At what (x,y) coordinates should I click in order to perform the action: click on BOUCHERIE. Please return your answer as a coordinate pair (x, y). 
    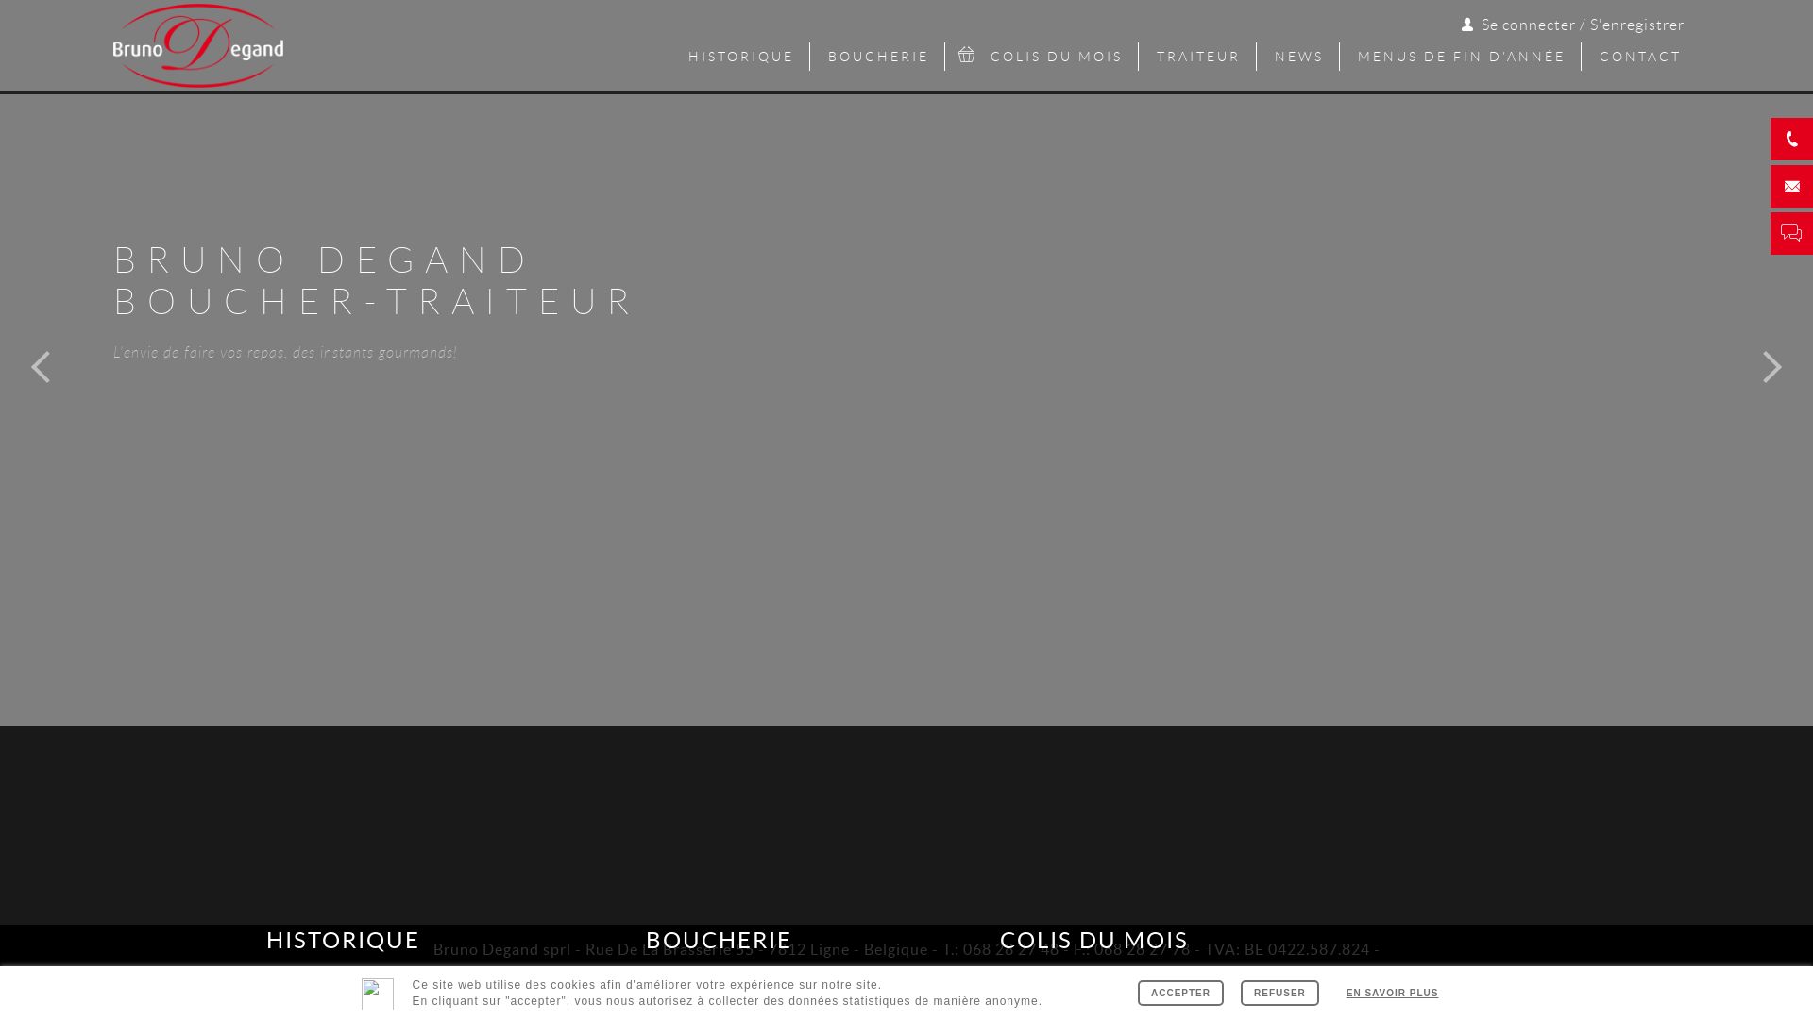
    Looking at the image, I should click on (719, 870).